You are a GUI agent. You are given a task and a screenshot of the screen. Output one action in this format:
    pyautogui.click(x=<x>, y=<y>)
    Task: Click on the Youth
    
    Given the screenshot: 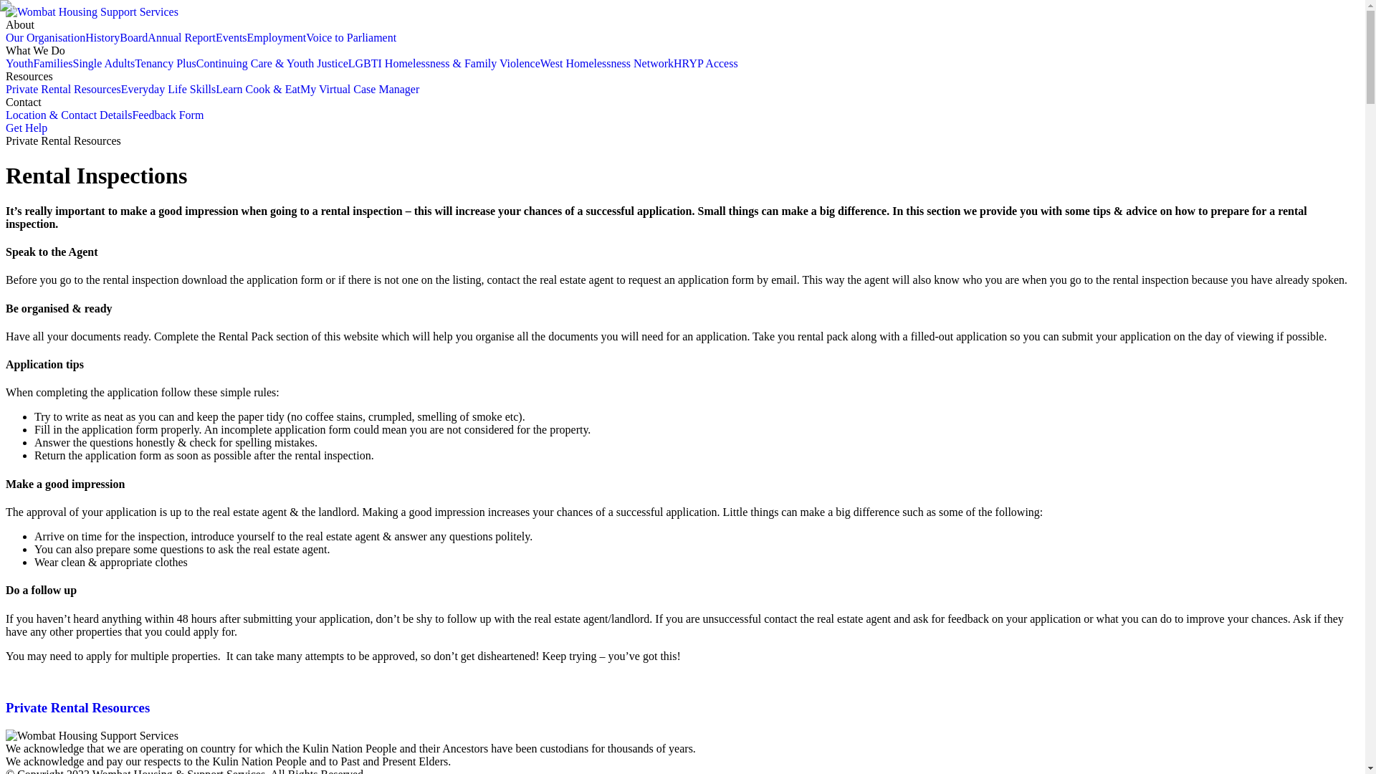 What is the action you would take?
    pyautogui.click(x=19, y=63)
    